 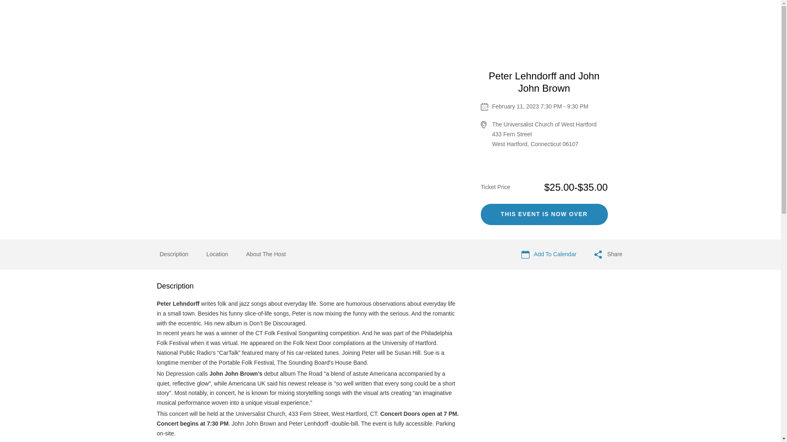 I want to click on Add To Calendar, so click(x=548, y=255).